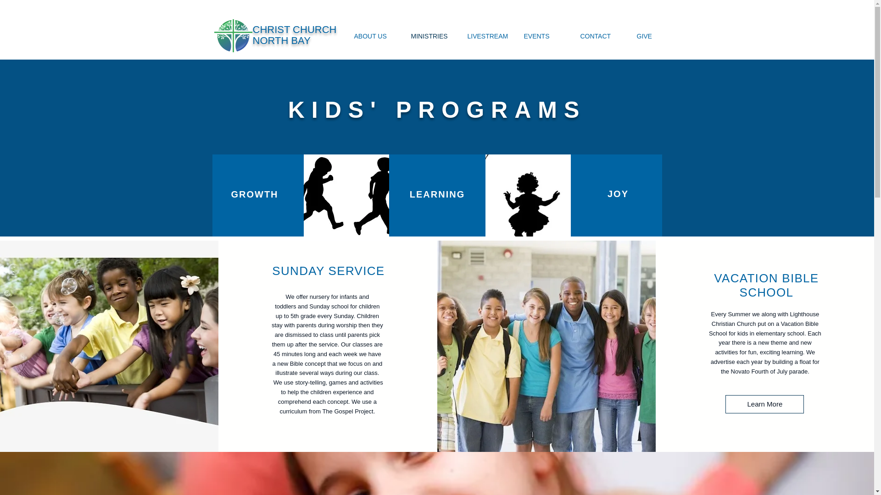 The height and width of the screenshot is (495, 881). I want to click on Learn More, so click(764, 404).